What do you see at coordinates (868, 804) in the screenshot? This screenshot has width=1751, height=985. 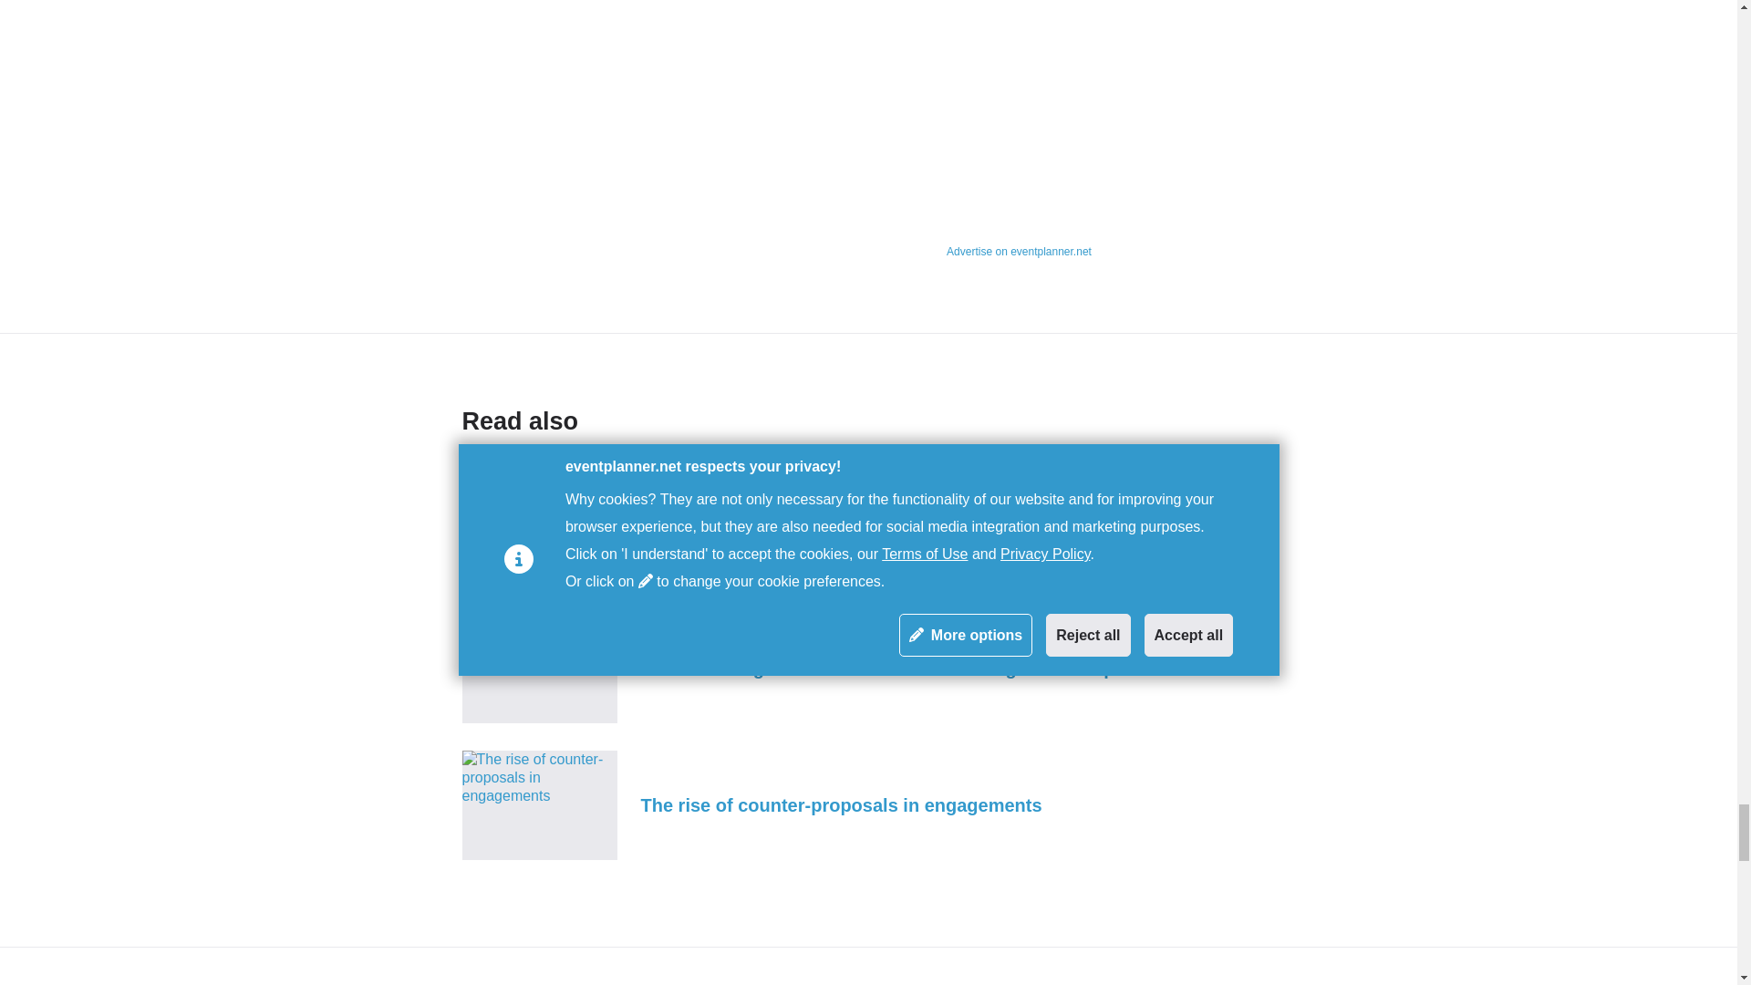 I see `The rise of counter-proposals in engagements` at bounding box center [868, 804].